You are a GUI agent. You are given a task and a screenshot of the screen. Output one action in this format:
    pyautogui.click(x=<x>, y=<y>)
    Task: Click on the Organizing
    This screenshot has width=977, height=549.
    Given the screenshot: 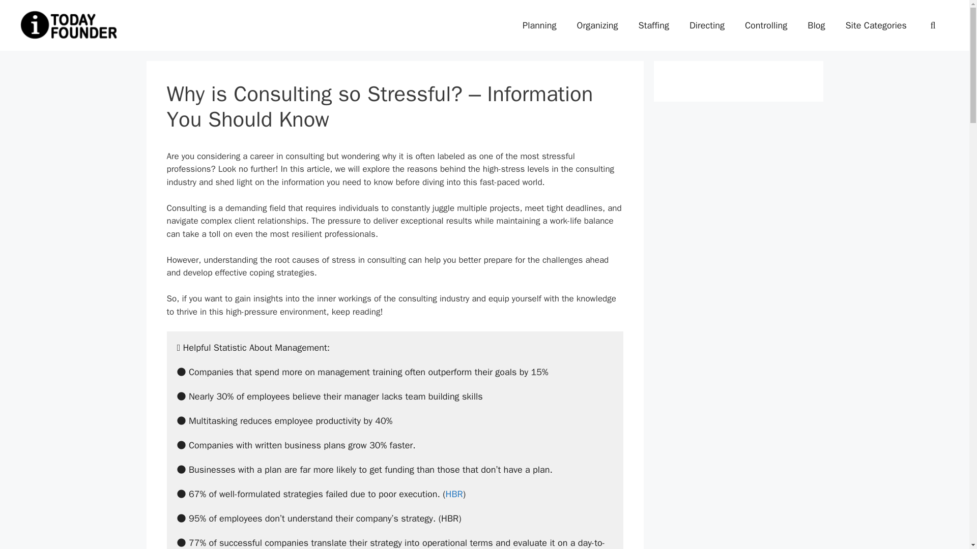 What is the action you would take?
    pyautogui.click(x=597, y=25)
    